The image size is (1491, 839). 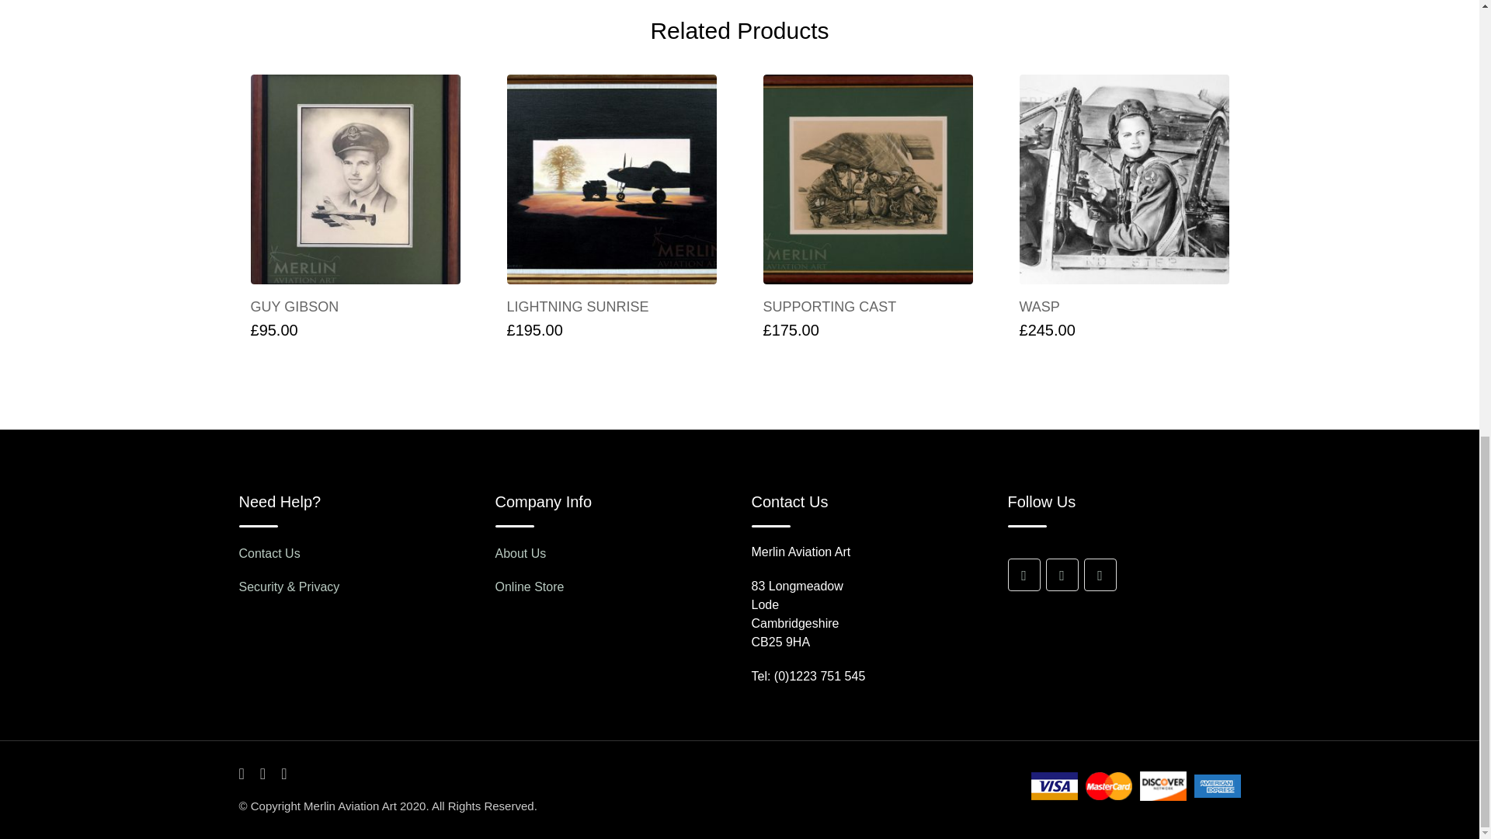 What do you see at coordinates (520, 553) in the screenshot?
I see `About Us` at bounding box center [520, 553].